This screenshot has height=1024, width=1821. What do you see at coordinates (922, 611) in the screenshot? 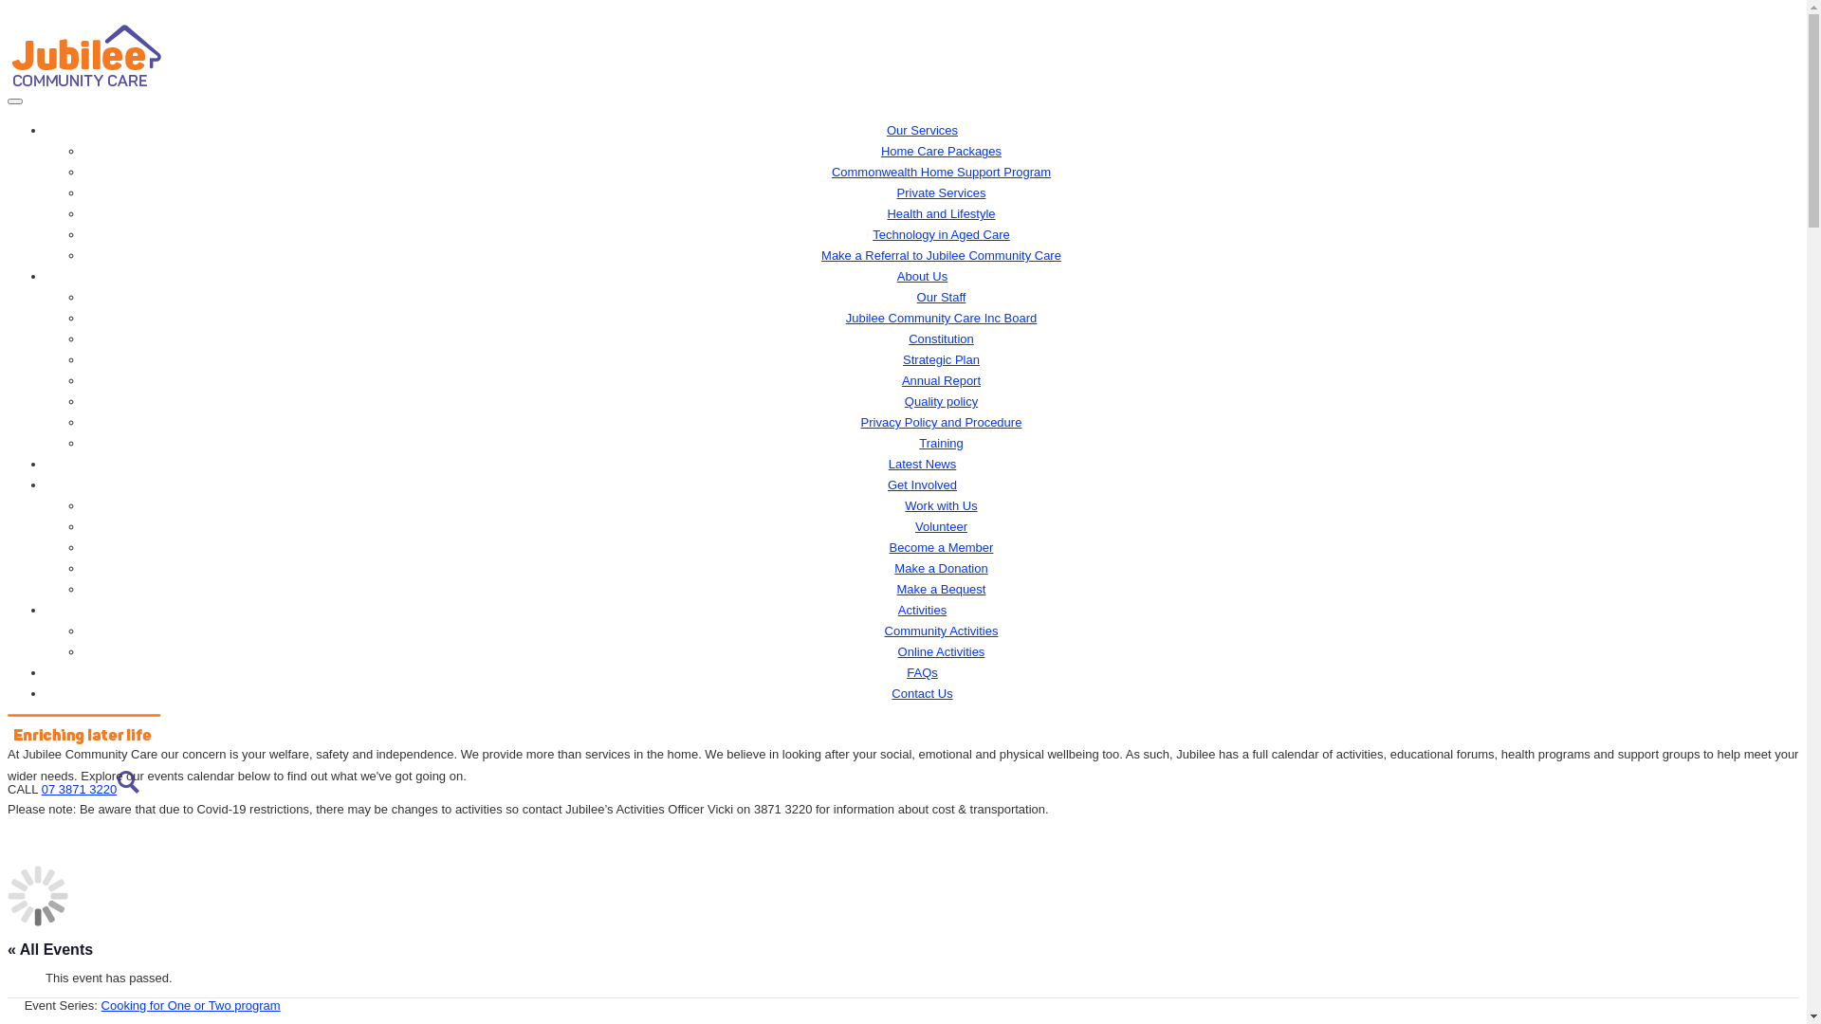
I see `Activities` at bounding box center [922, 611].